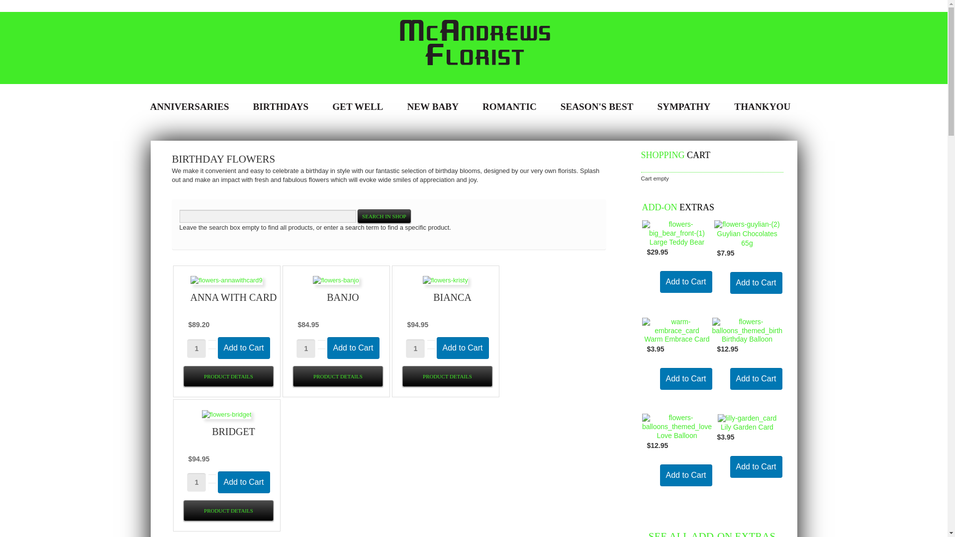  What do you see at coordinates (193, 106) in the screenshot?
I see `ANNIVERSARIES` at bounding box center [193, 106].